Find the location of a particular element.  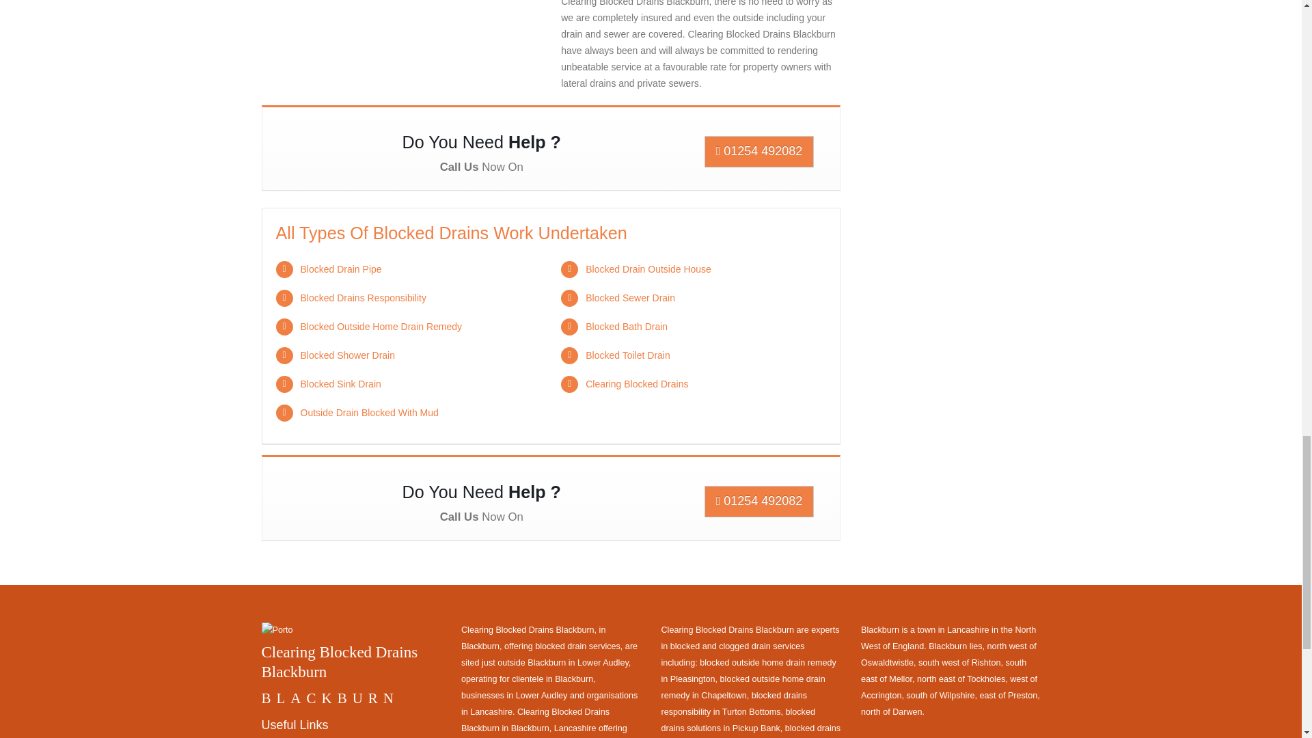

Blocked Bath Drain is located at coordinates (626, 327).